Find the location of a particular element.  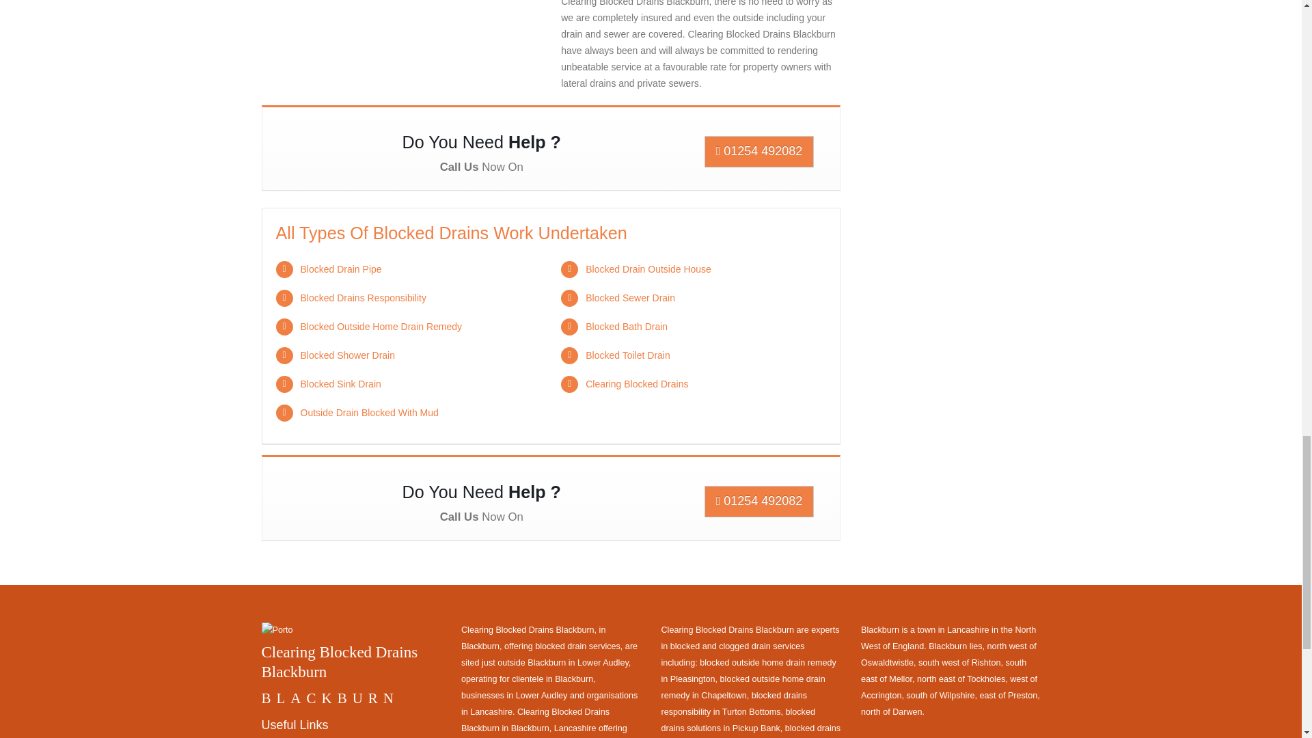

Blocked Bath Drain is located at coordinates (626, 327).